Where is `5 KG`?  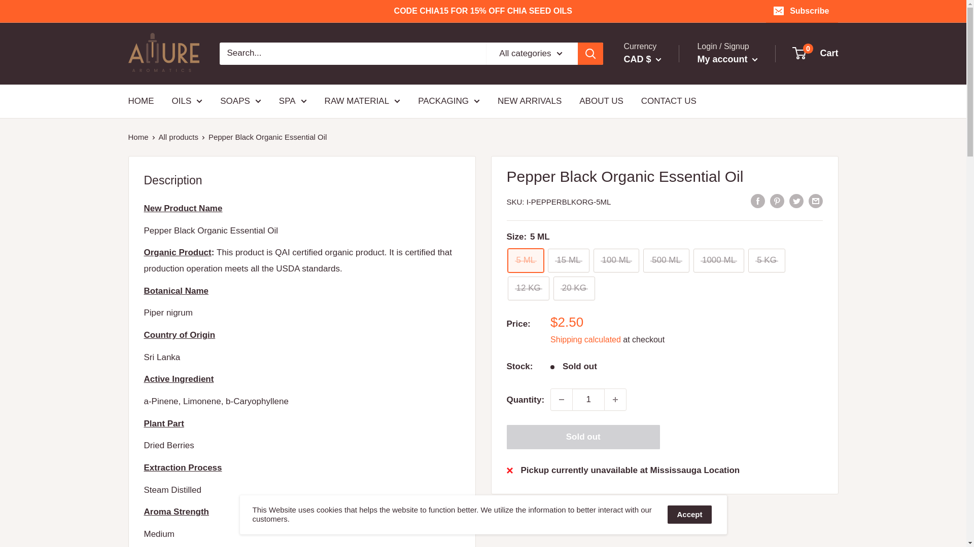 5 KG is located at coordinates (766, 260).